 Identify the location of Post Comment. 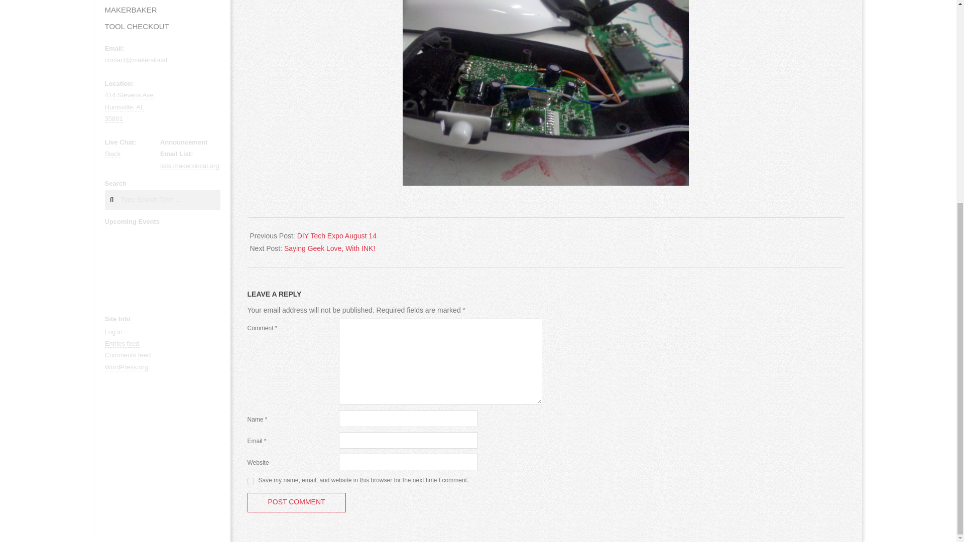
(113, 332).